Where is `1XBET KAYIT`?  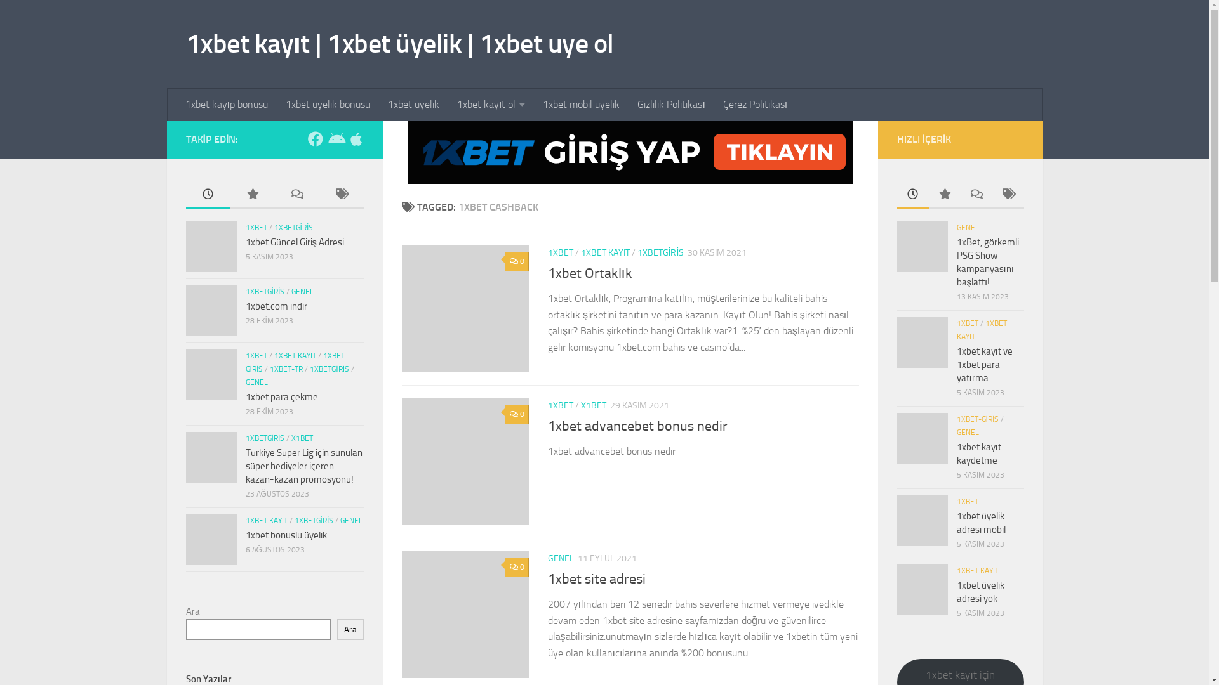
1XBET KAYIT is located at coordinates (266, 521).